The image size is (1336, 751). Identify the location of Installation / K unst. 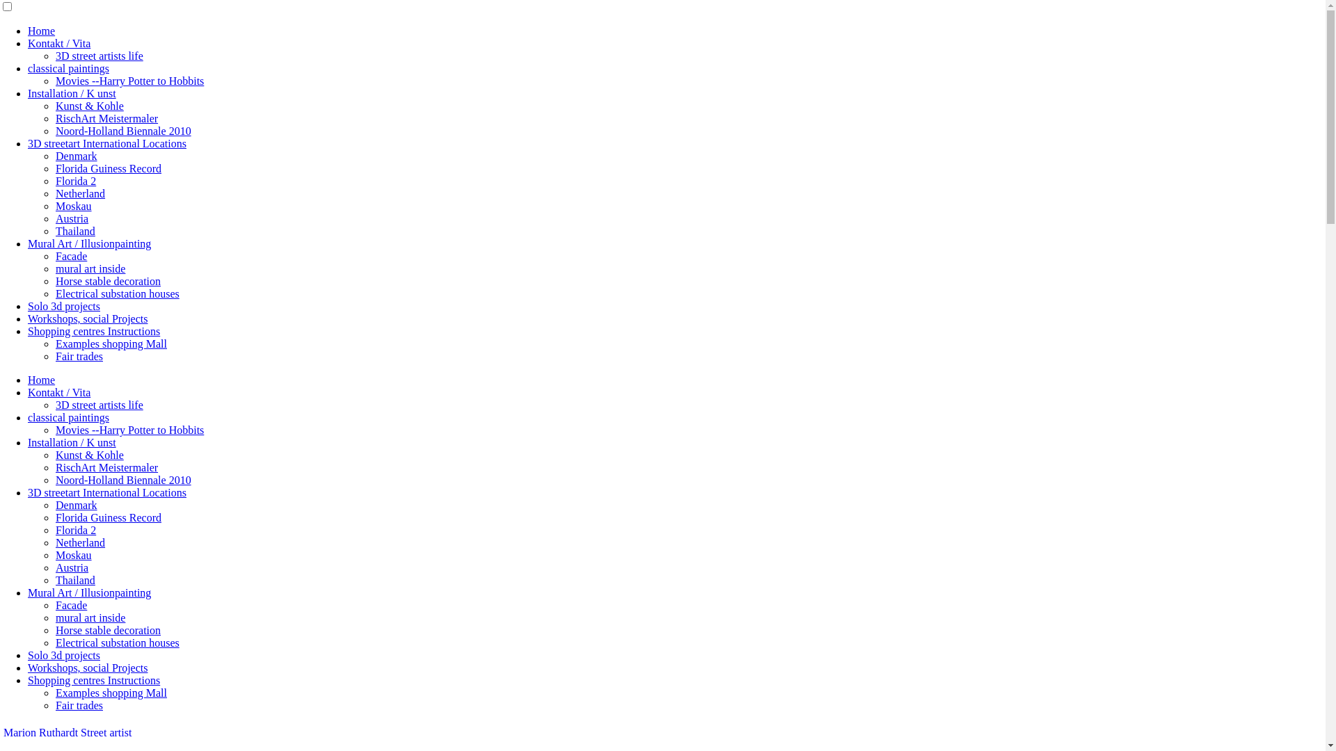
(72, 442).